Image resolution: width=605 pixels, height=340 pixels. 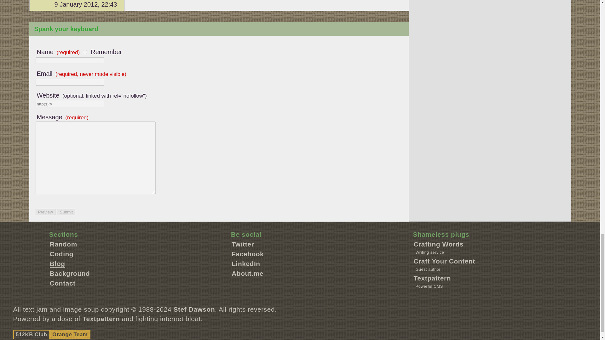 What do you see at coordinates (438, 244) in the screenshot?
I see `Crafting Words` at bounding box center [438, 244].